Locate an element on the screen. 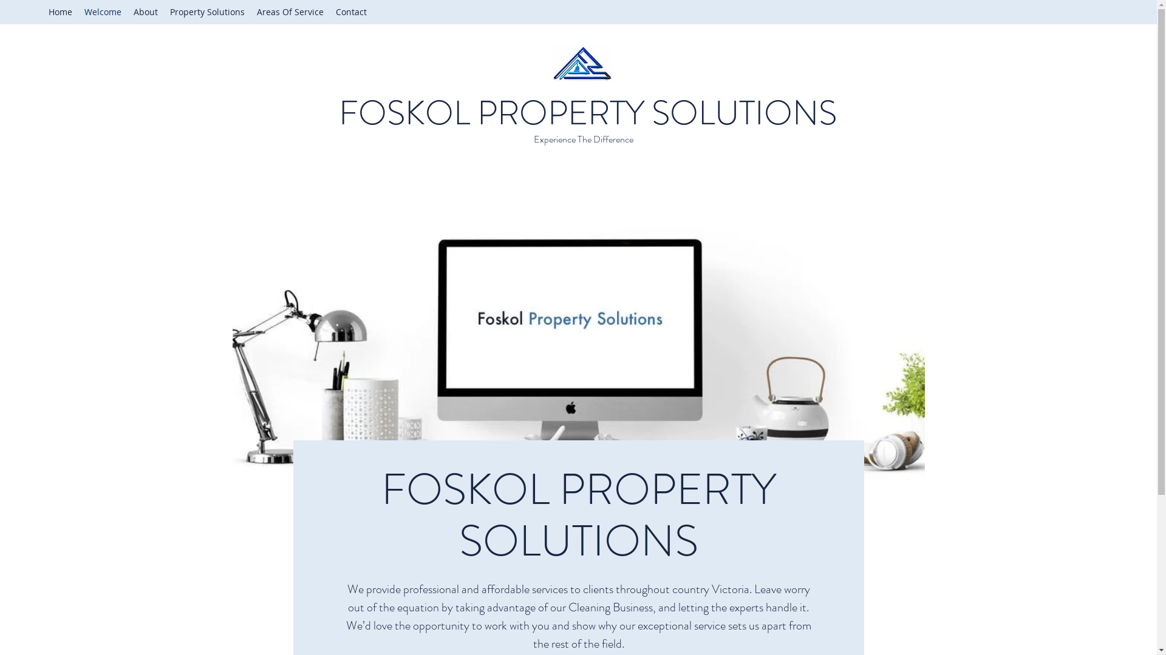 The width and height of the screenshot is (1166, 655). About is located at coordinates (146, 12).